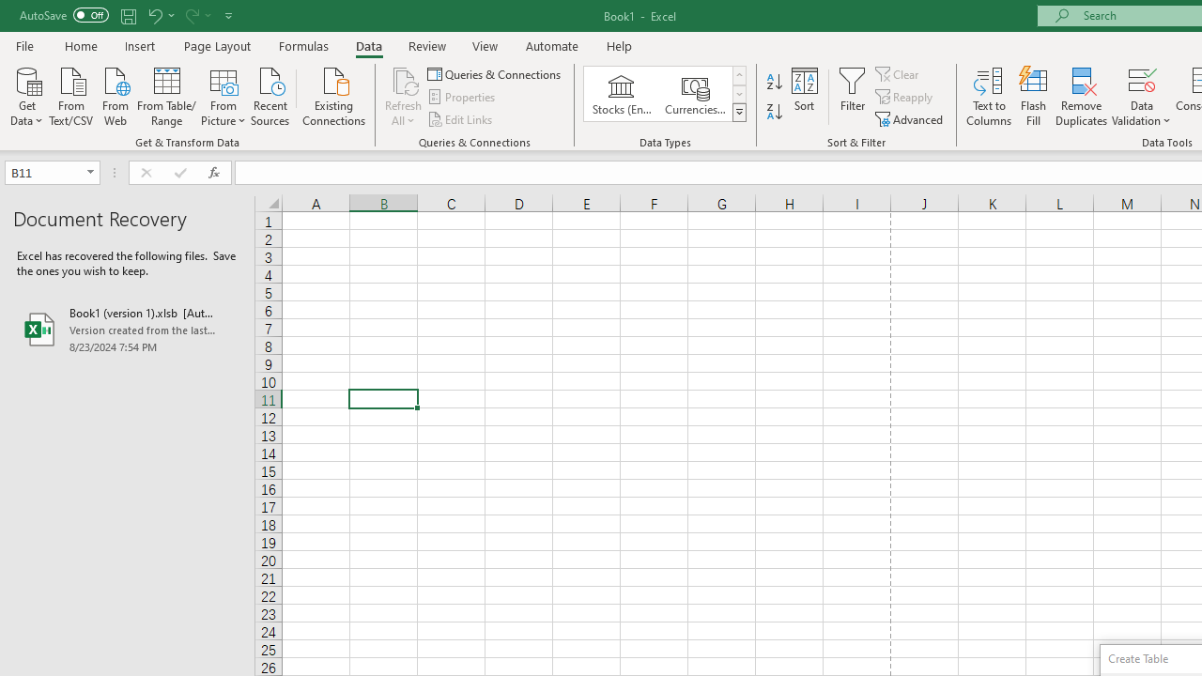  I want to click on From Picture, so click(223, 95).